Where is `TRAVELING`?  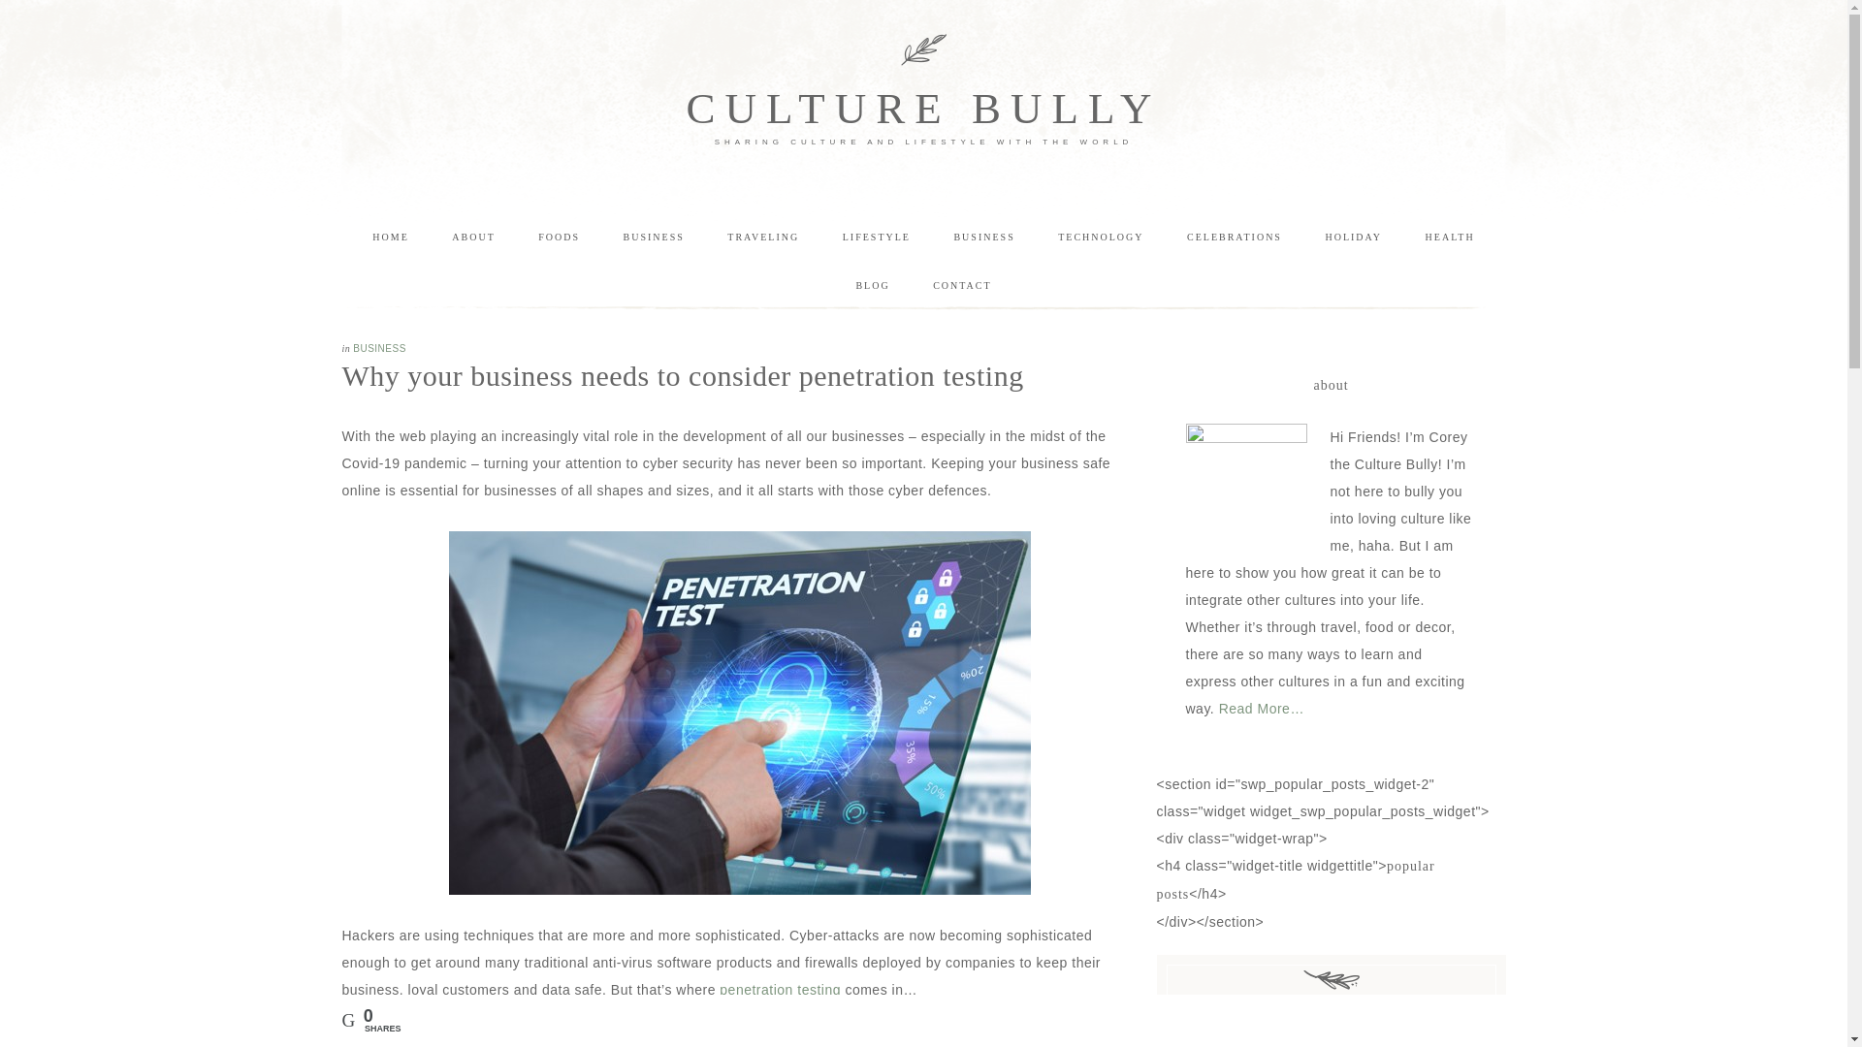 TRAVELING is located at coordinates (762, 238).